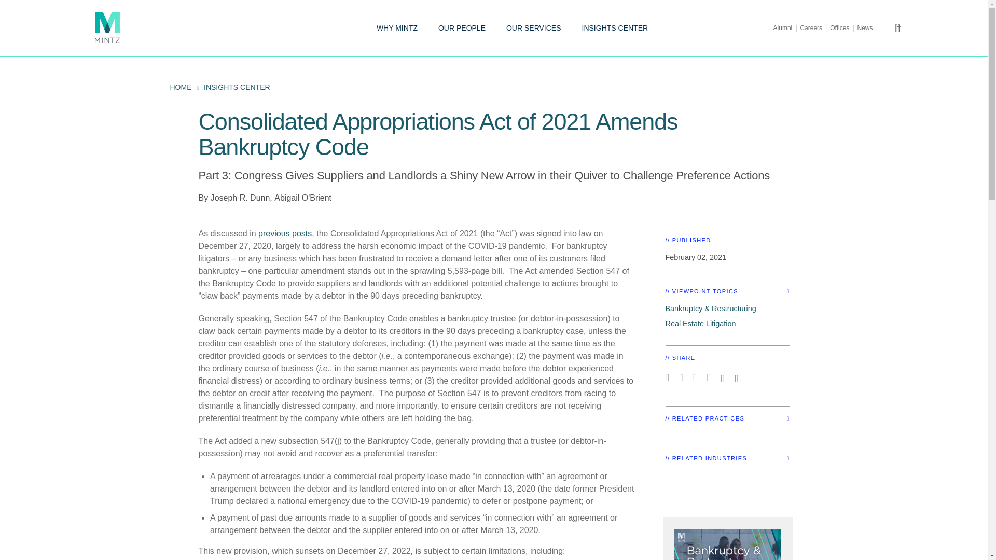 The image size is (996, 560). Describe the element at coordinates (303, 197) in the screenshot. I see `Abigail O'Brient` at that location.